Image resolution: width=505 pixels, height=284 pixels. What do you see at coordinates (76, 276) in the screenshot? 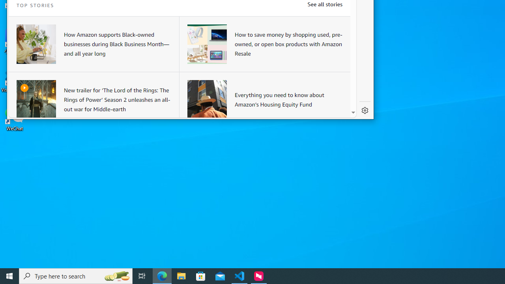
I see `Type here to search` at bounding box center [76, 276].